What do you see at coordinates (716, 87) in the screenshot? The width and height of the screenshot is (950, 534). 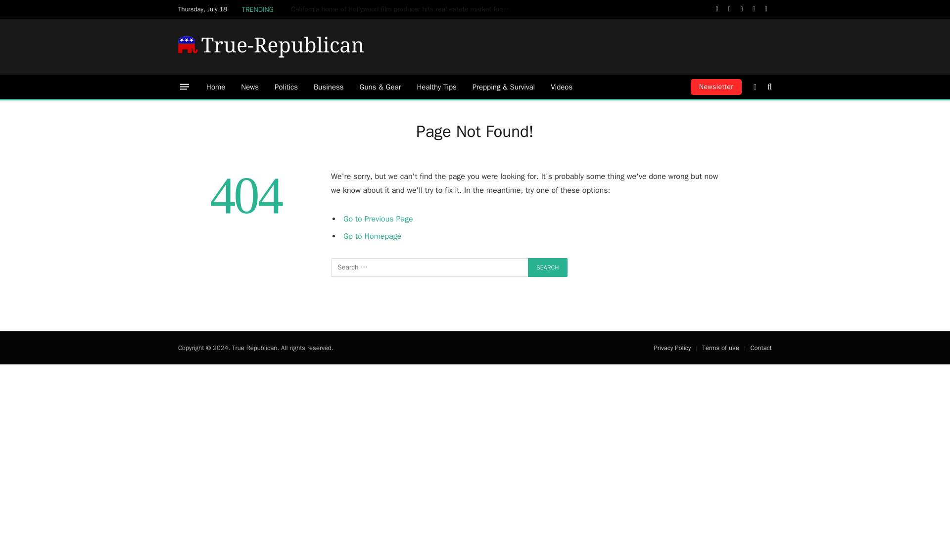 I see `Newsletter` at bounding box center [716, 87].